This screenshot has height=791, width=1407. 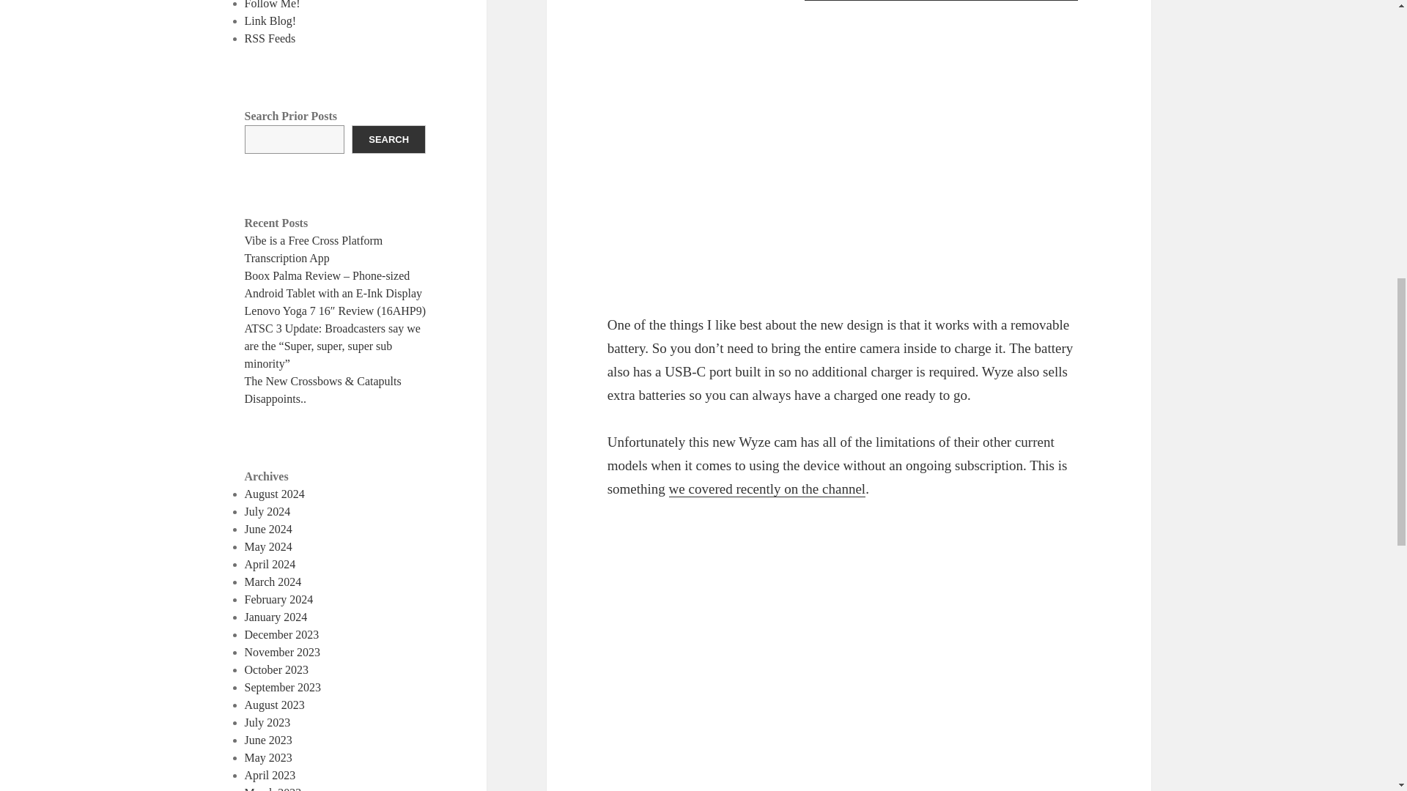 I want to click on May 2024, so click(x=268, y=546).